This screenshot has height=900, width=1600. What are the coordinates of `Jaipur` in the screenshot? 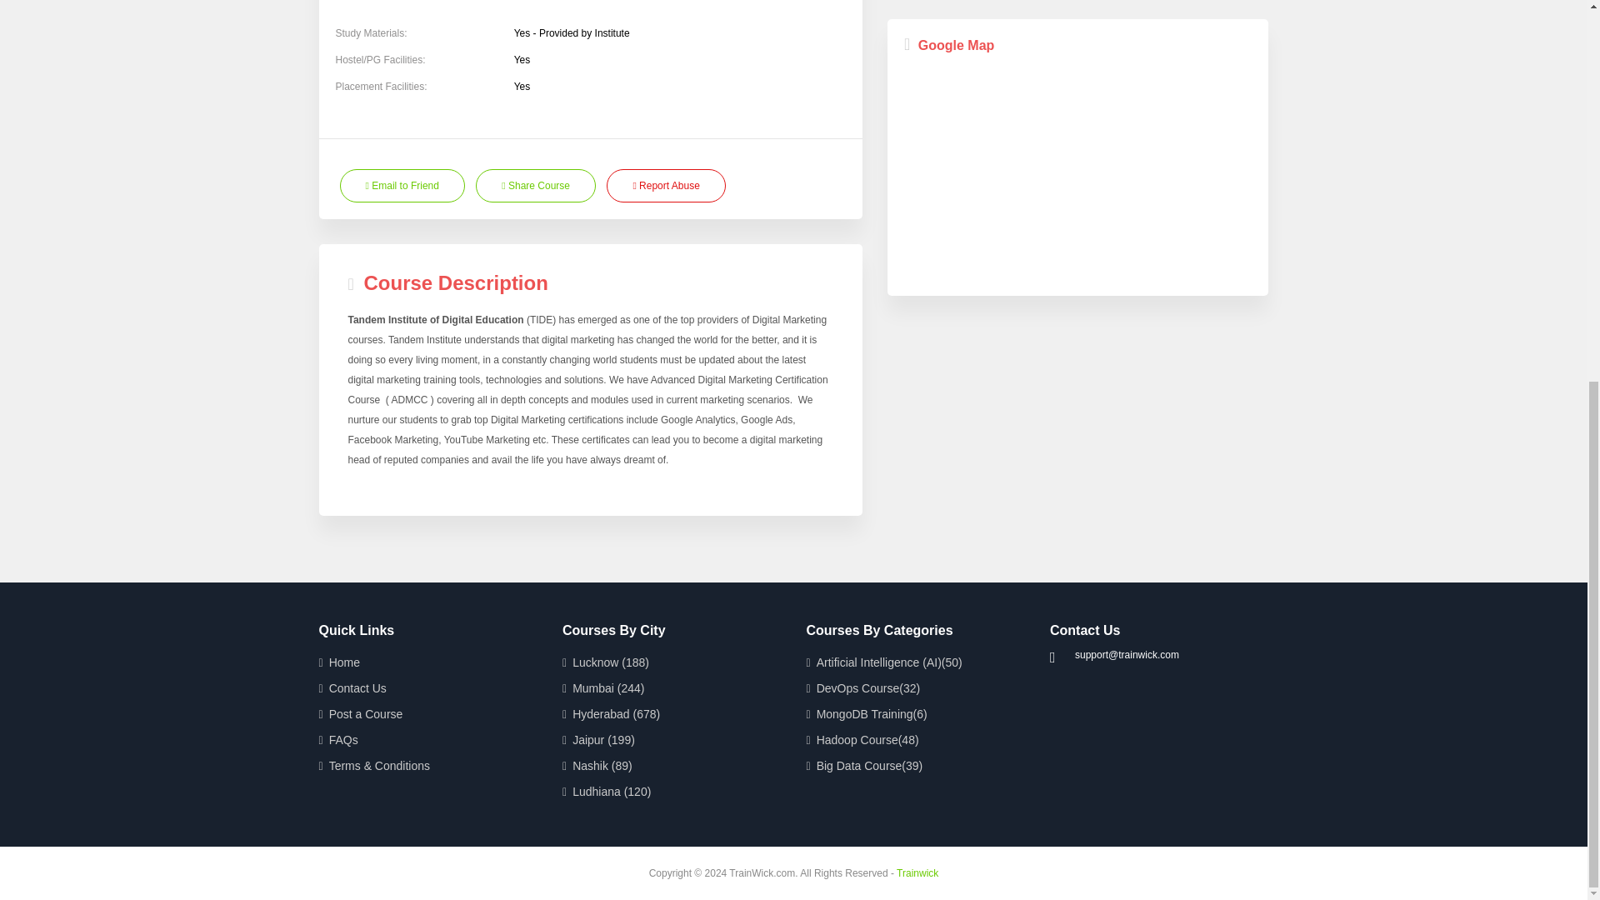 It's located at (672, 740).